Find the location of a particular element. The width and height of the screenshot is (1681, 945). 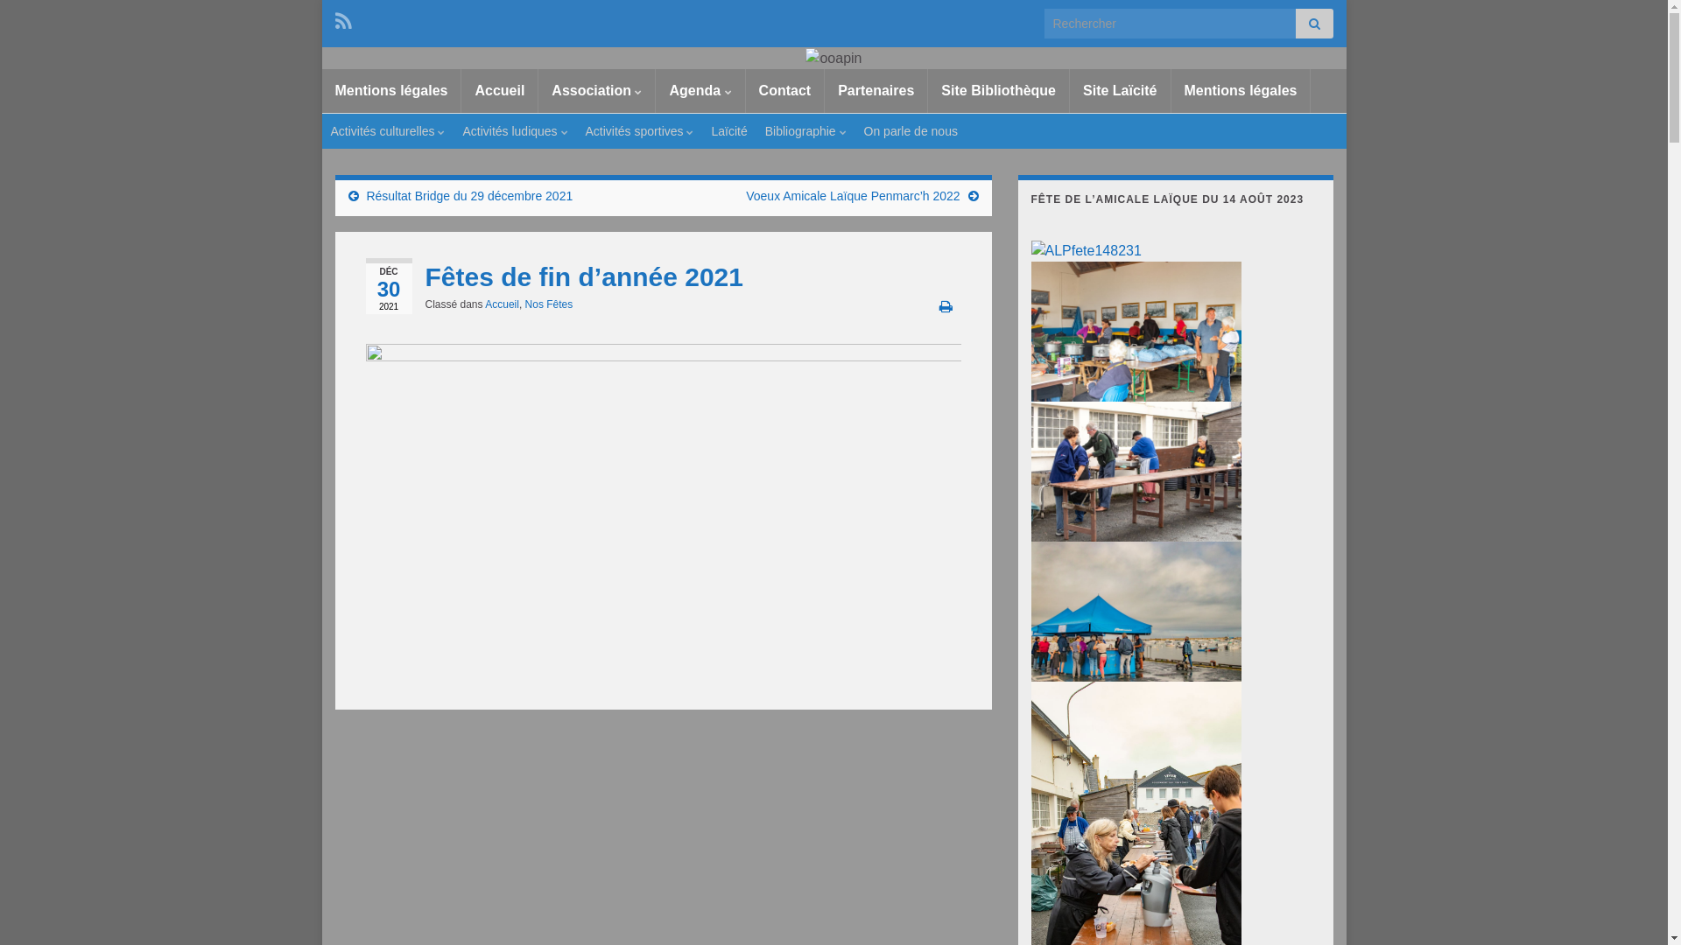

Accueil is located at coordinates (499, 91).